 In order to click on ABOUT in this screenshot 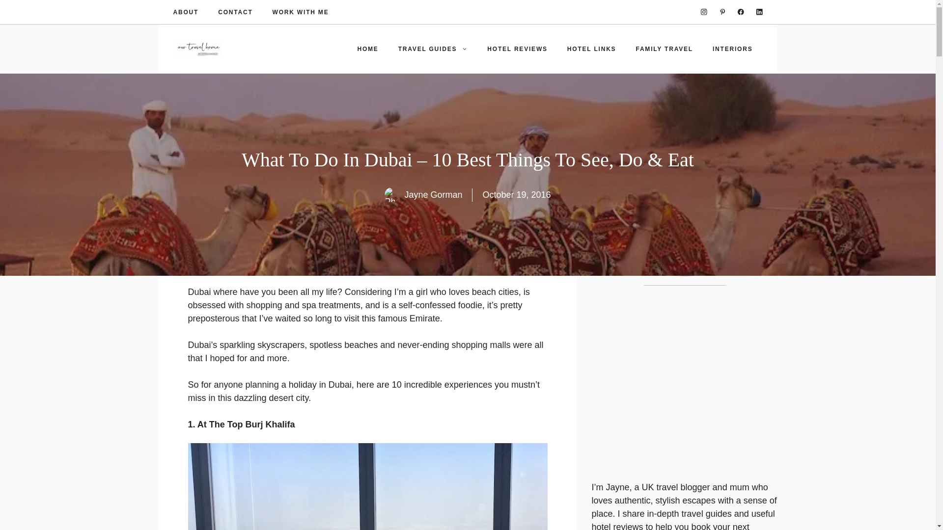, I will do `click(185, 12)`.